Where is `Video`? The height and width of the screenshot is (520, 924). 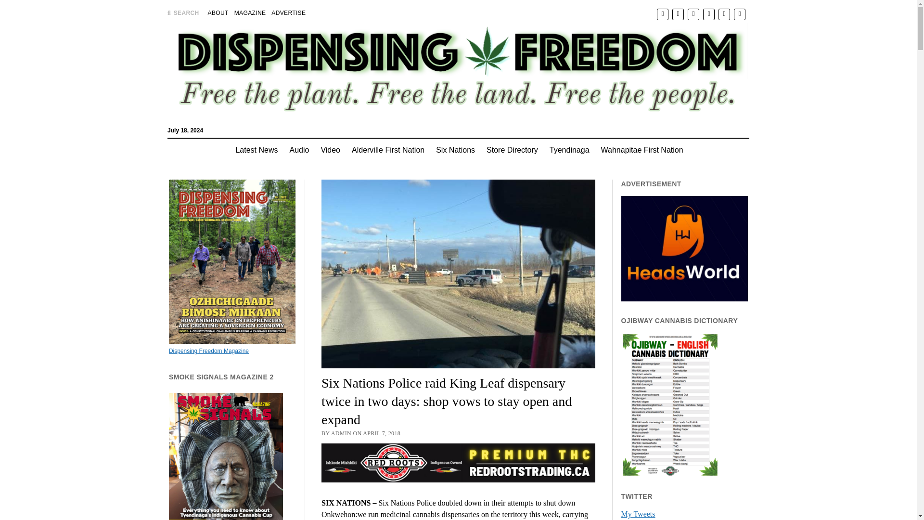
Video is located at coordinates (330, 150).